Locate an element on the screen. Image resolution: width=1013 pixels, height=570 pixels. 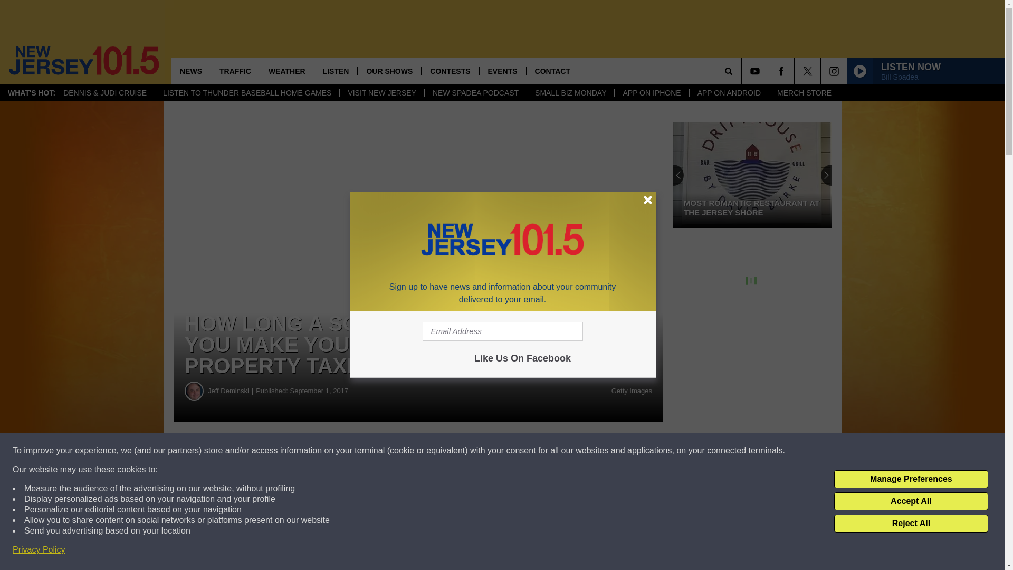
Share on Facebook is located at coordinates (321, 451).